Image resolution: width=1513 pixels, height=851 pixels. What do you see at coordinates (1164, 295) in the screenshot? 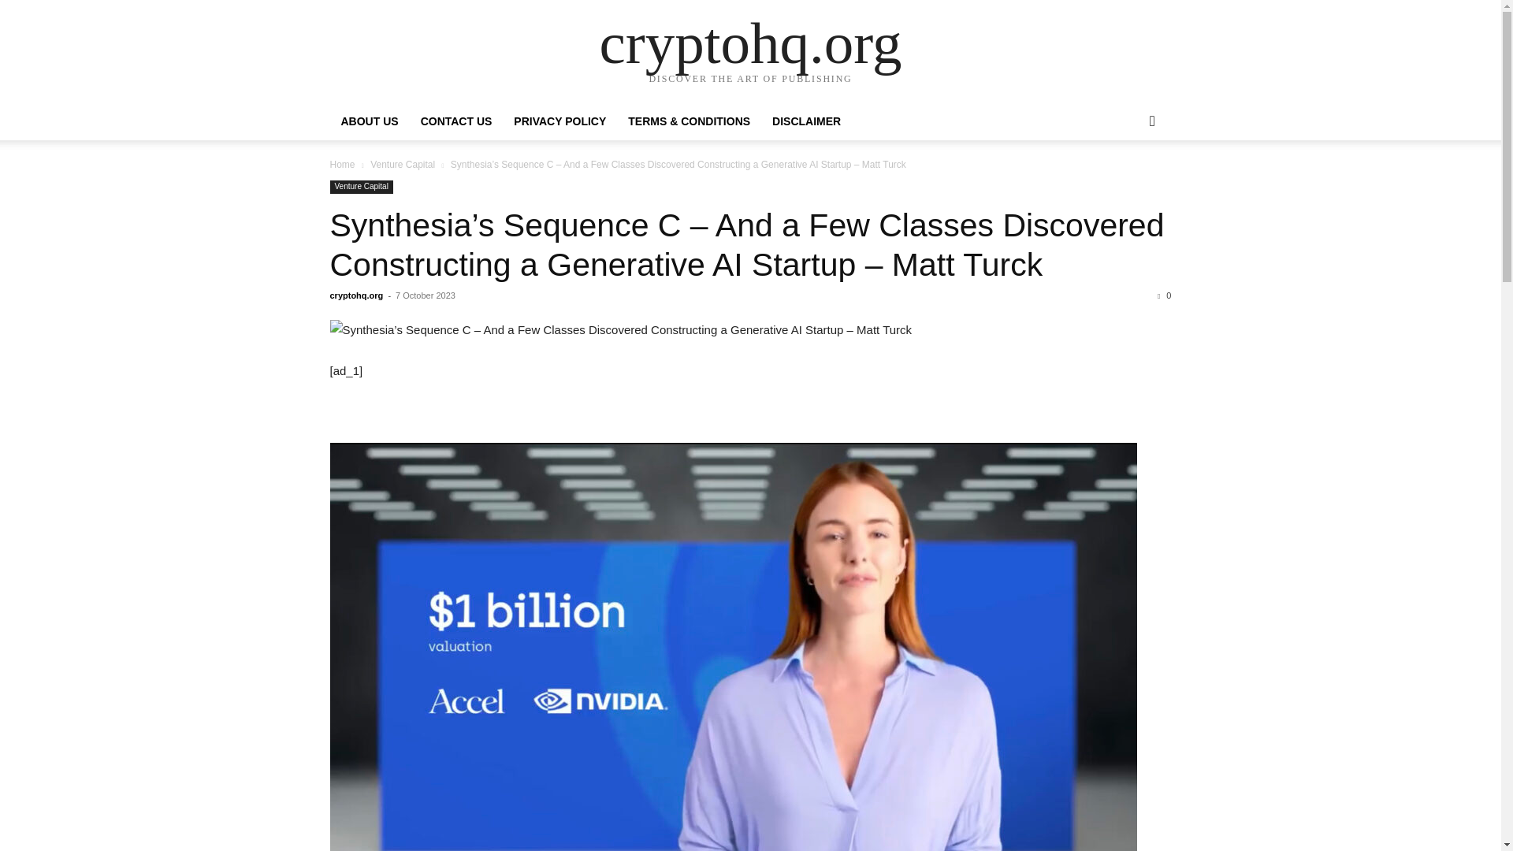
I see `0` at bounding box center [1164, 295].